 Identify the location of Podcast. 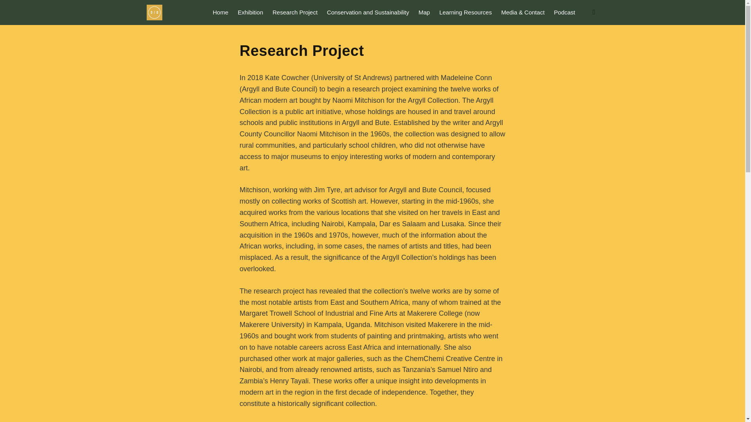
(564, 13).